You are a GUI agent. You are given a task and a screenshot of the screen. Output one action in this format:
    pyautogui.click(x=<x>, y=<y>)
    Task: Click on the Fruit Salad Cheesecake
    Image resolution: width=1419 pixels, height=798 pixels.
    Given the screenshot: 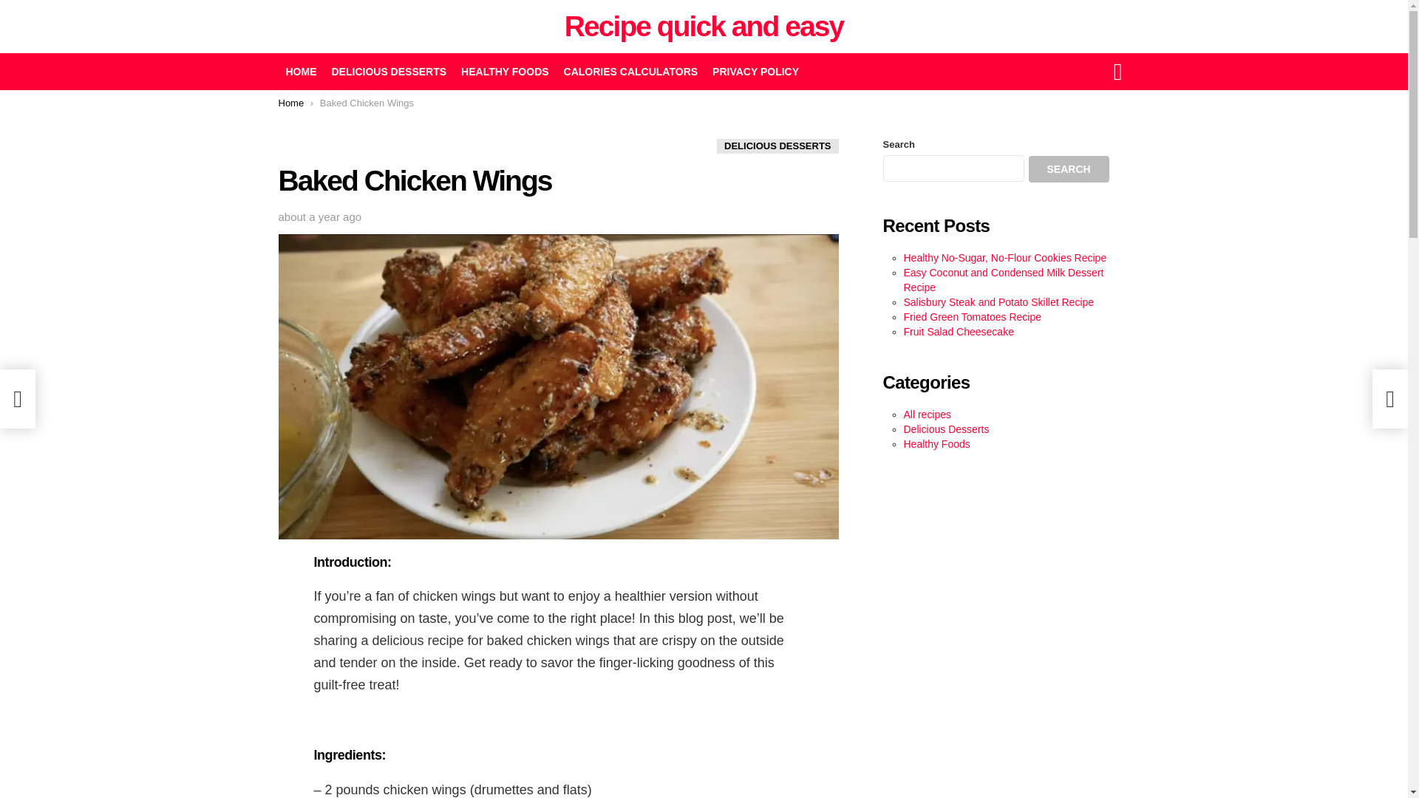 What is the action you would take?
    pyautogui.click(x=958, y=331)
    